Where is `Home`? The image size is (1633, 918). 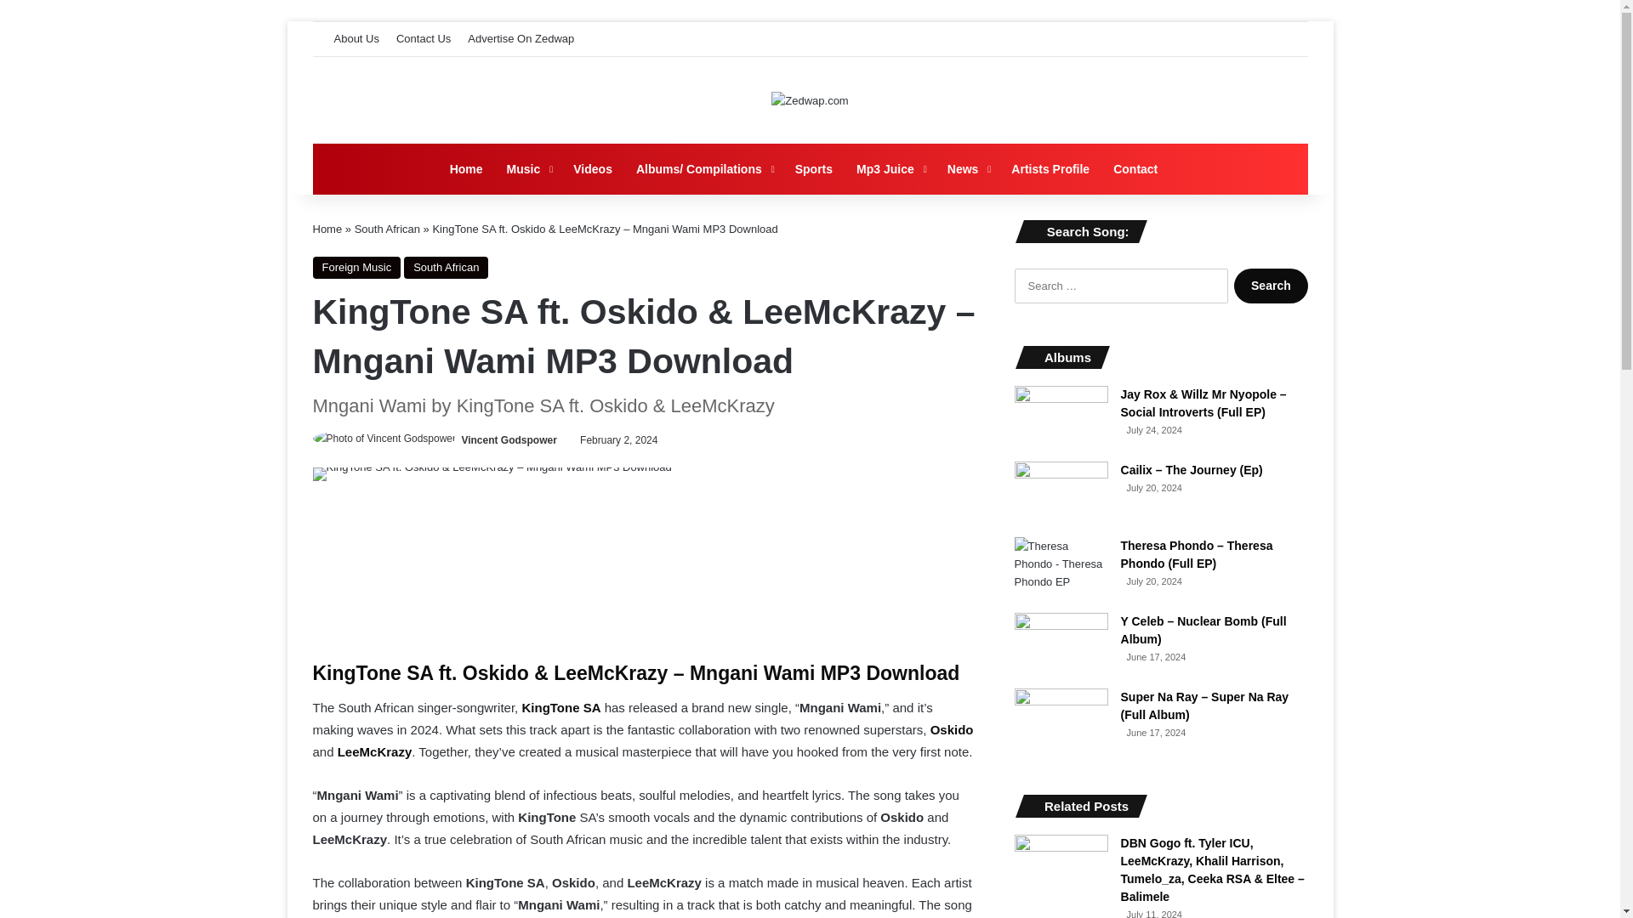
Home is located at coordinates (328, 229).